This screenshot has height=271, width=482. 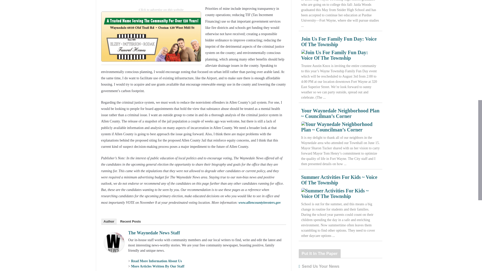 I want to click on Click to advertise on this website, so click(x=161, y=10).